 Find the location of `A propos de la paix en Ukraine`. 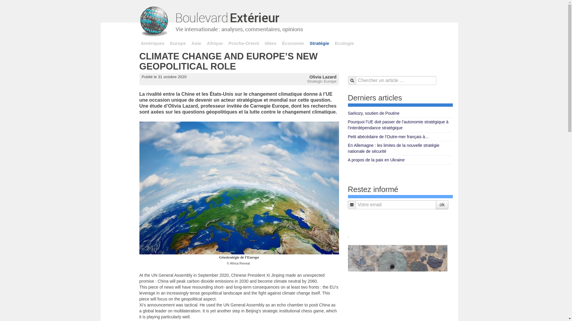

A propos de la paix en Ukraine is located at coordinates (400, 160).